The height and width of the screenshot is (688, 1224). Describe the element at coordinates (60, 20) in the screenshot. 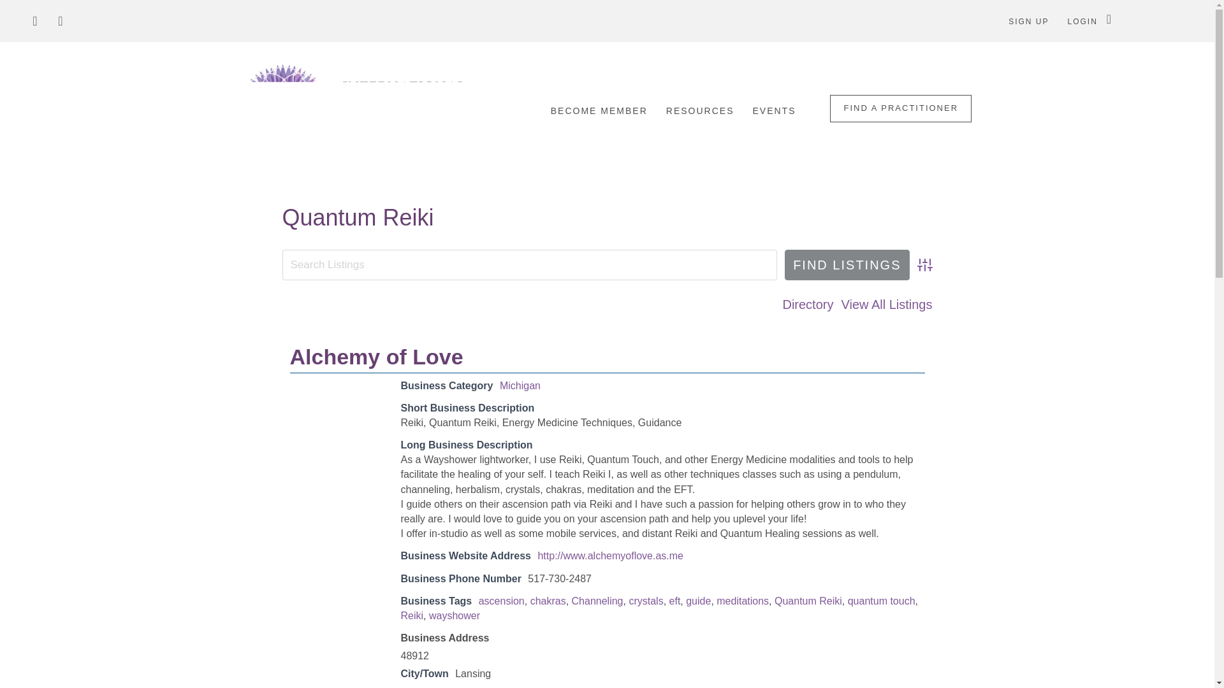

I see `YouTube` at that location.